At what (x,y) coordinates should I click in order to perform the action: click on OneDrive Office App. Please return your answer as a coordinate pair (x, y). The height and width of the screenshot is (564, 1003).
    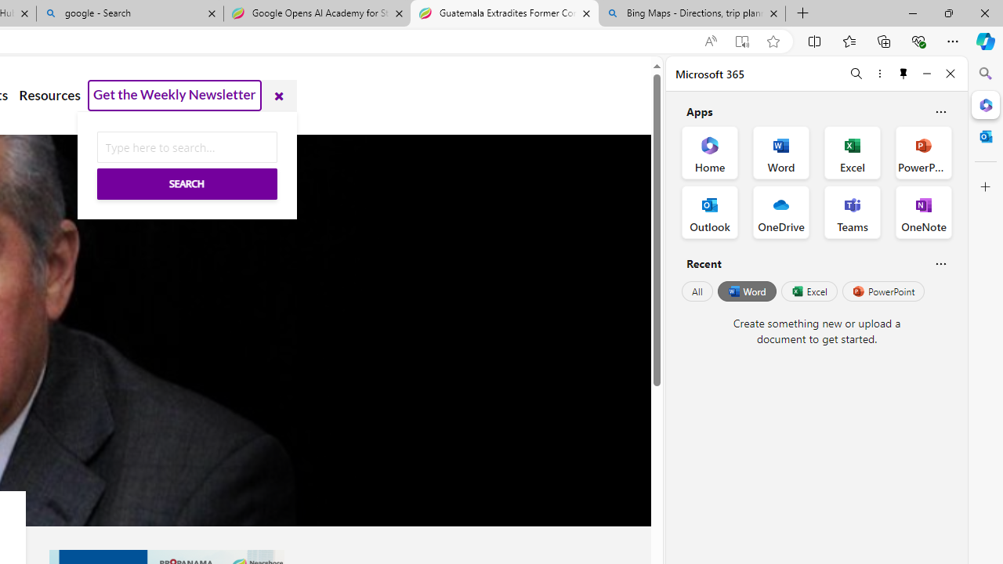
    Looking at the image, I should click on (780, 211).